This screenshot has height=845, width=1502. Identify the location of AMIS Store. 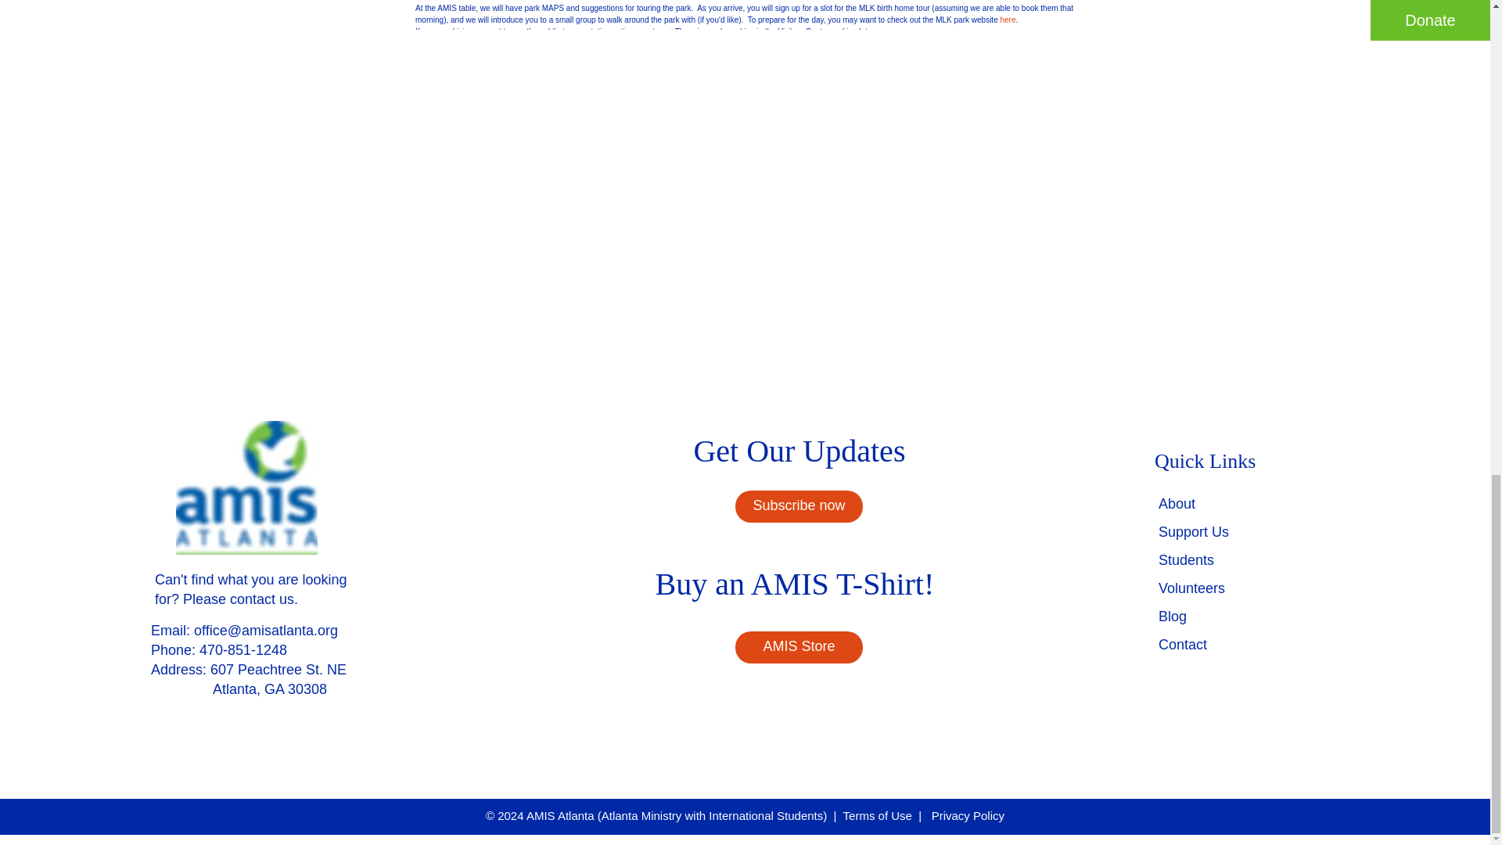
(799, 646).